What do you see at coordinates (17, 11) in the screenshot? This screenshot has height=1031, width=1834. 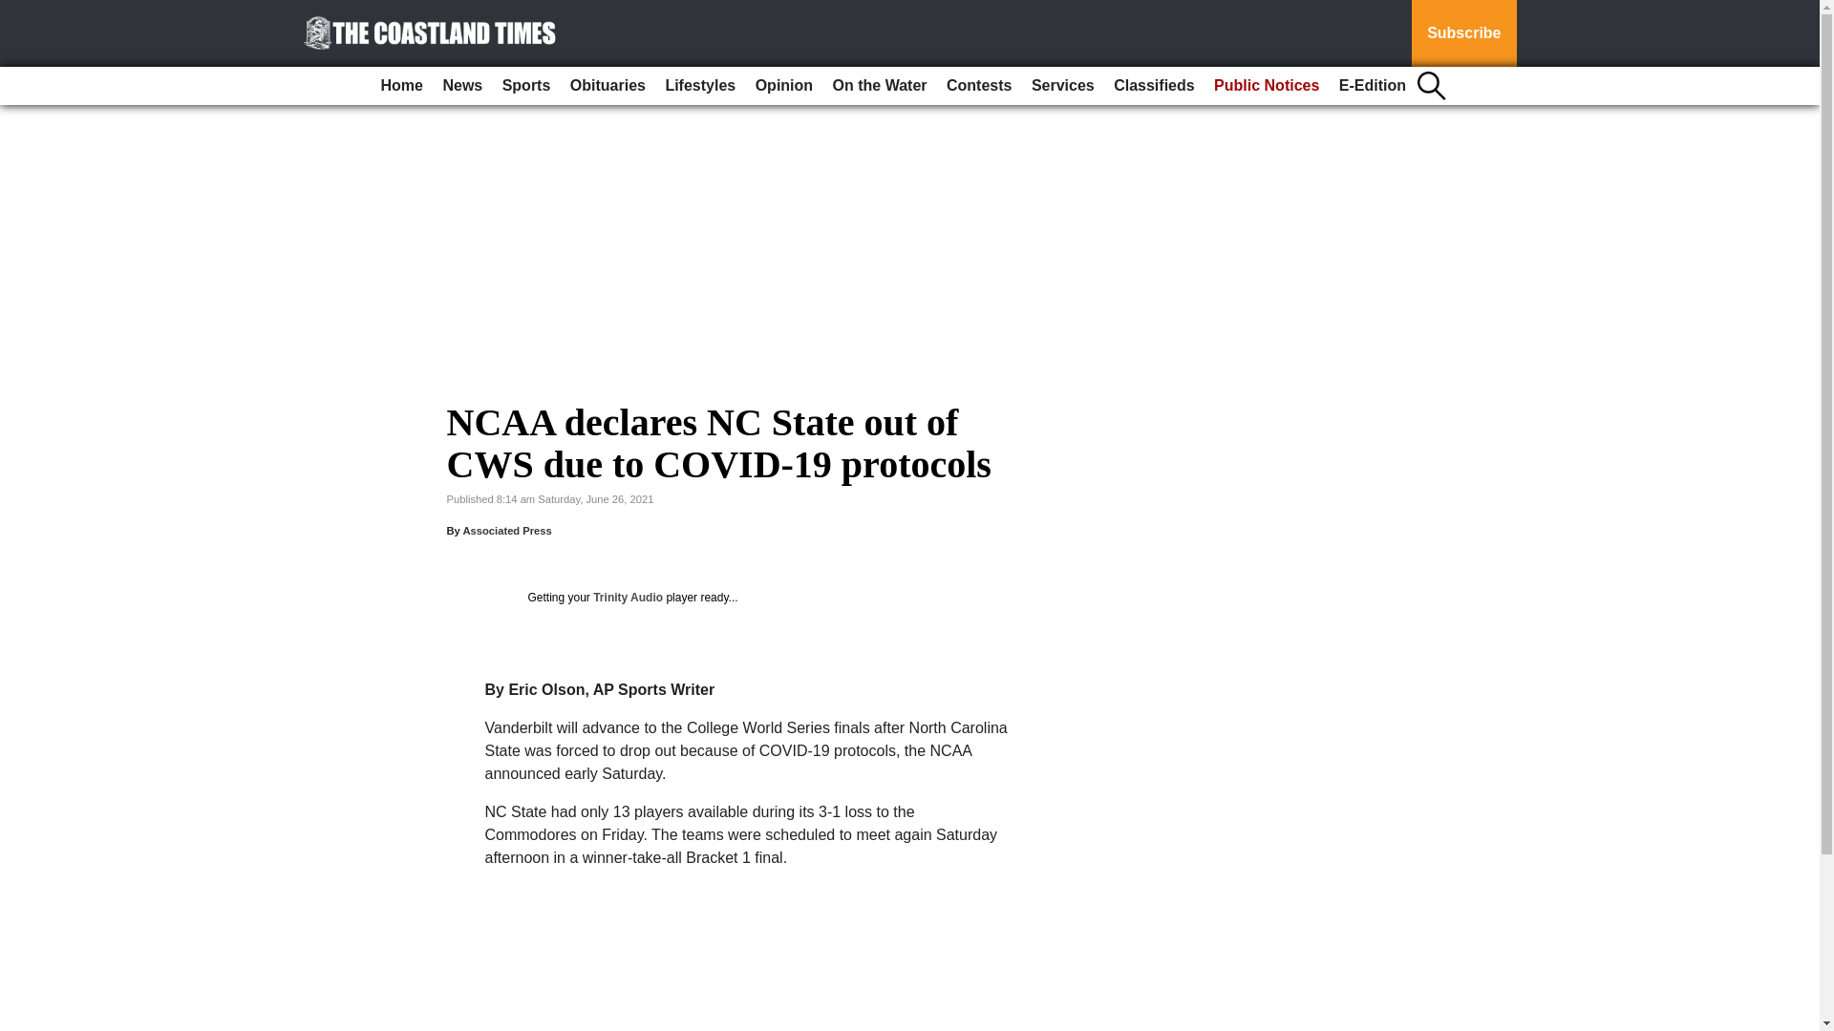 I see `Go` at bounding box center [17, 11].